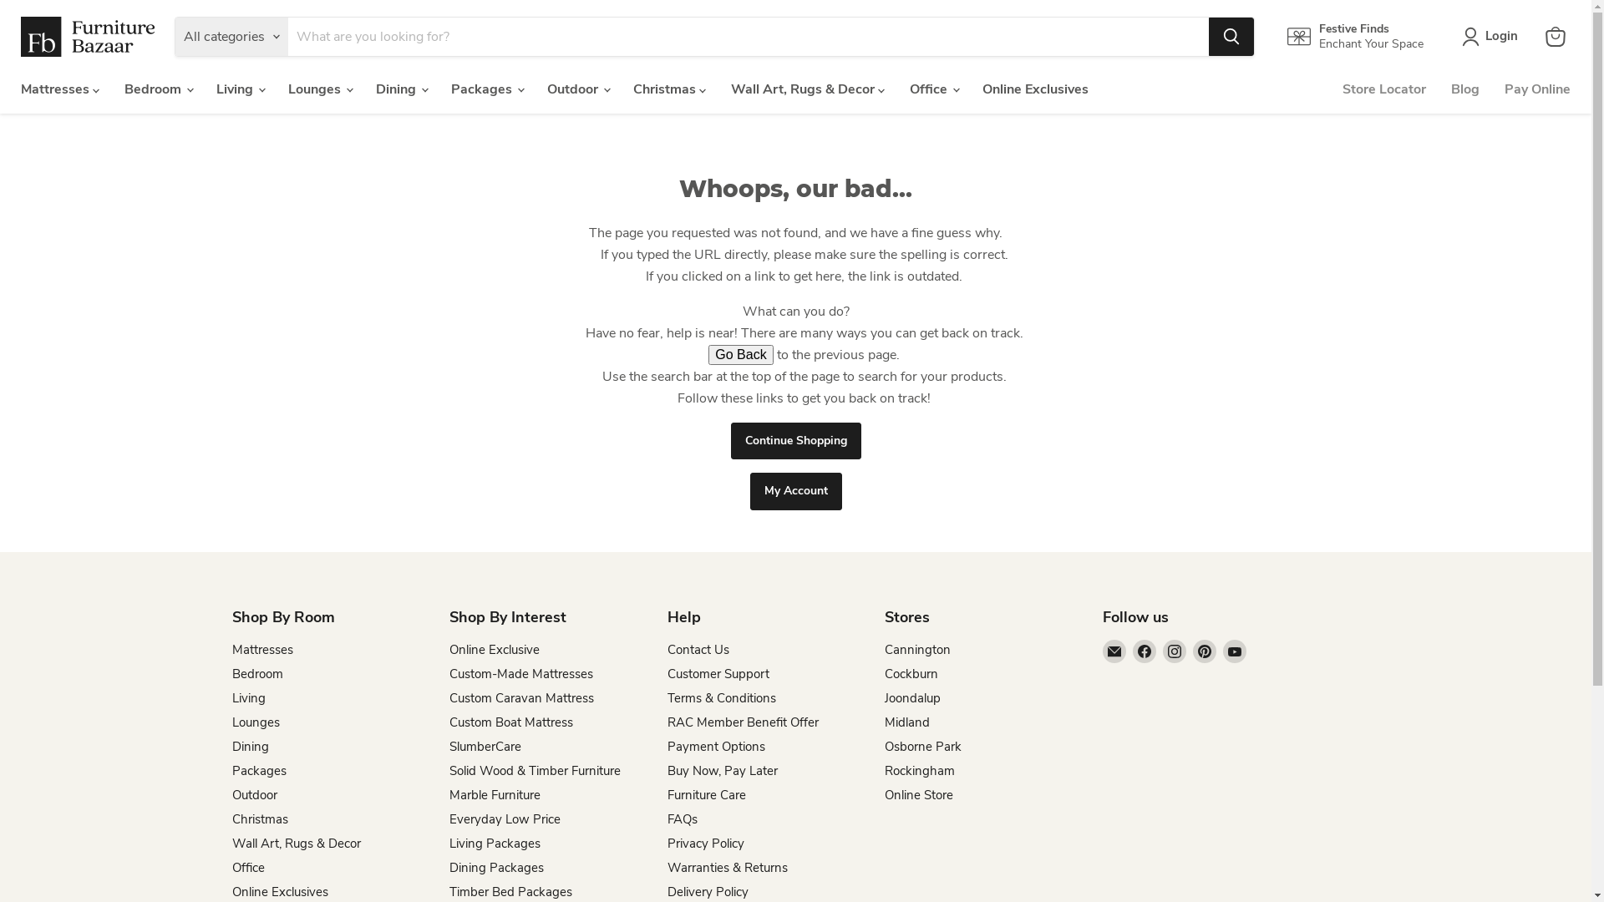 The width and height of the screenshot is (1604, 902). What do you see at coordinates (485, 747) in the screenshot?
I see `SlumberCare` at bounding box center [485, 747].